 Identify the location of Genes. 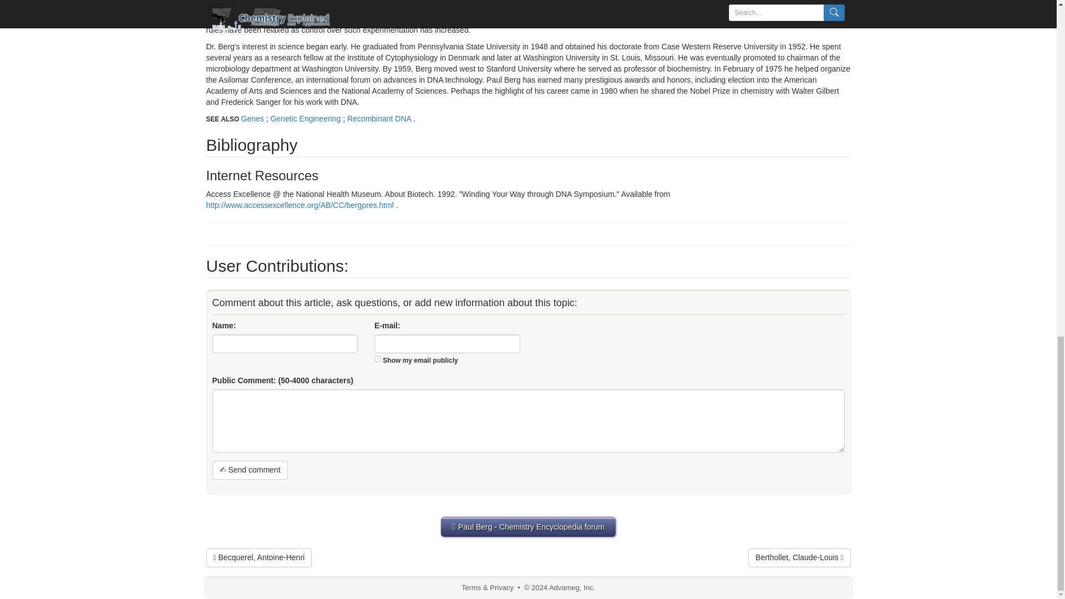
(253, 119).